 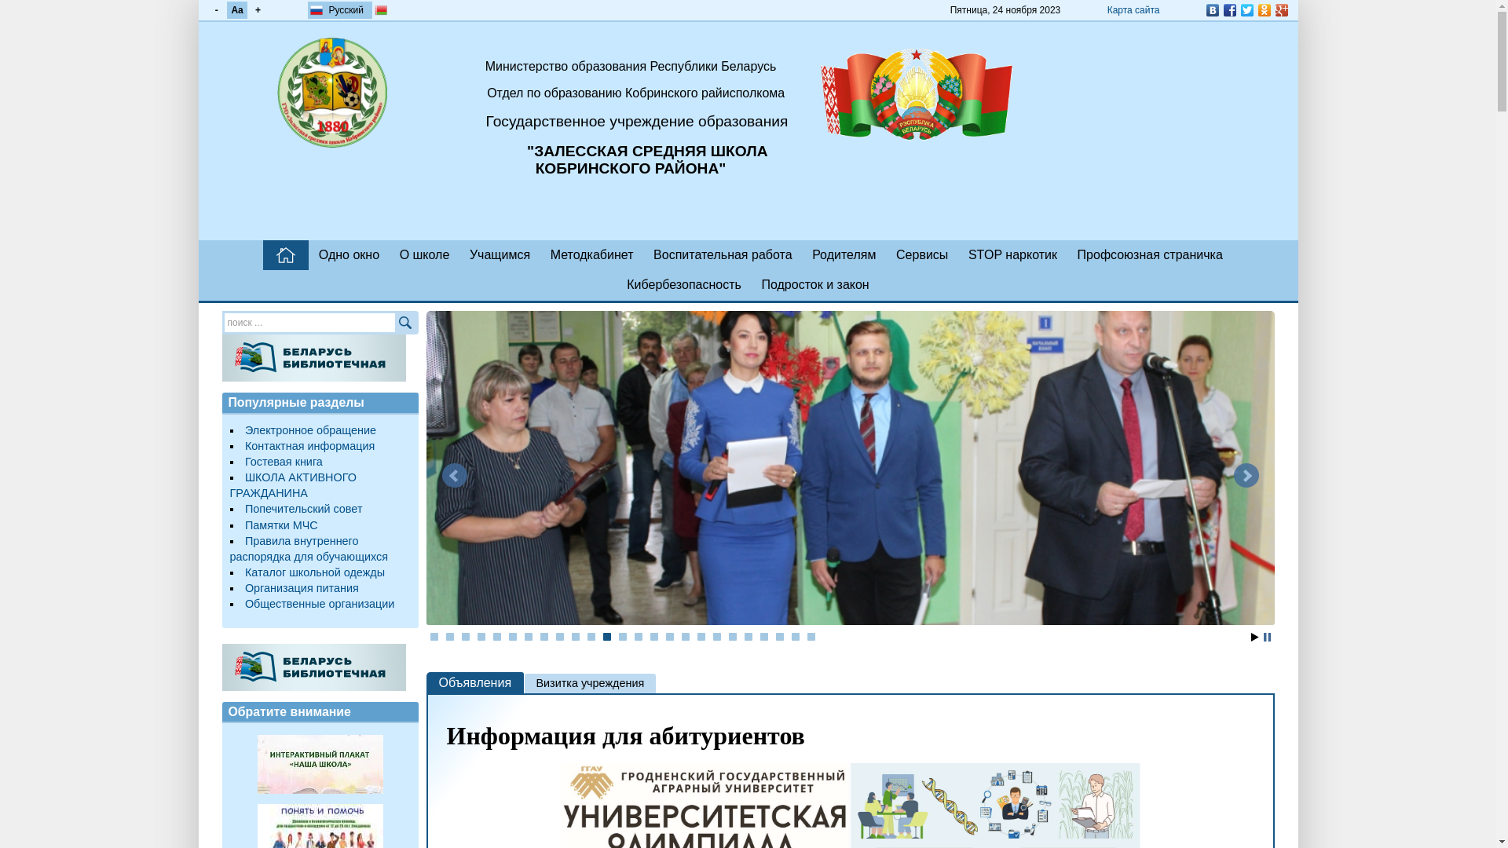 What do you see at coordinates (576, 637) in the screenshot?
I see `10` at bounding box center [576, 637].